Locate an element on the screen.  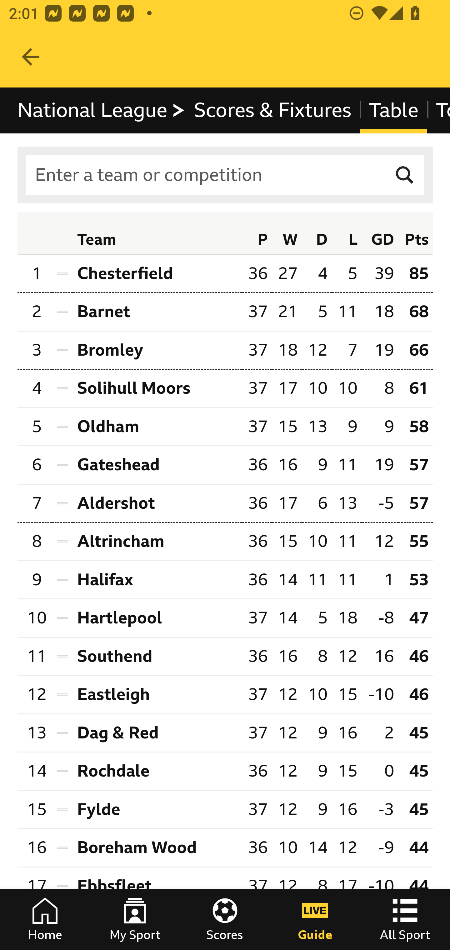
Southend Southend United is located at coordinates (157, 656).